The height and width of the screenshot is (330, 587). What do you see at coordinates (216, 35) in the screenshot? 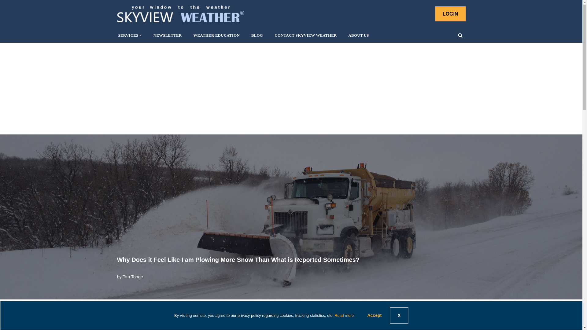
I see `WEATHER EDUCATION` at bounding box center [216, 35].